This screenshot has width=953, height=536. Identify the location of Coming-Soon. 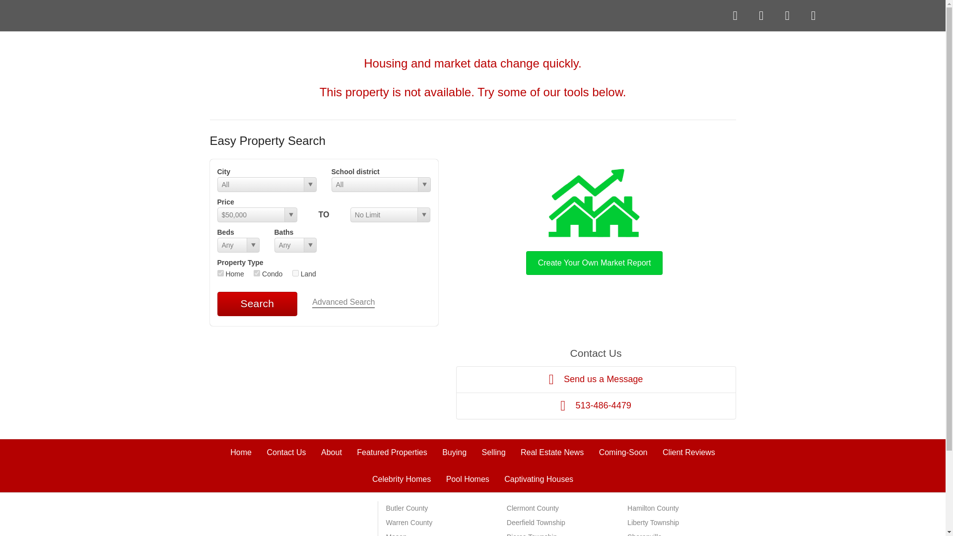
(623, 452).